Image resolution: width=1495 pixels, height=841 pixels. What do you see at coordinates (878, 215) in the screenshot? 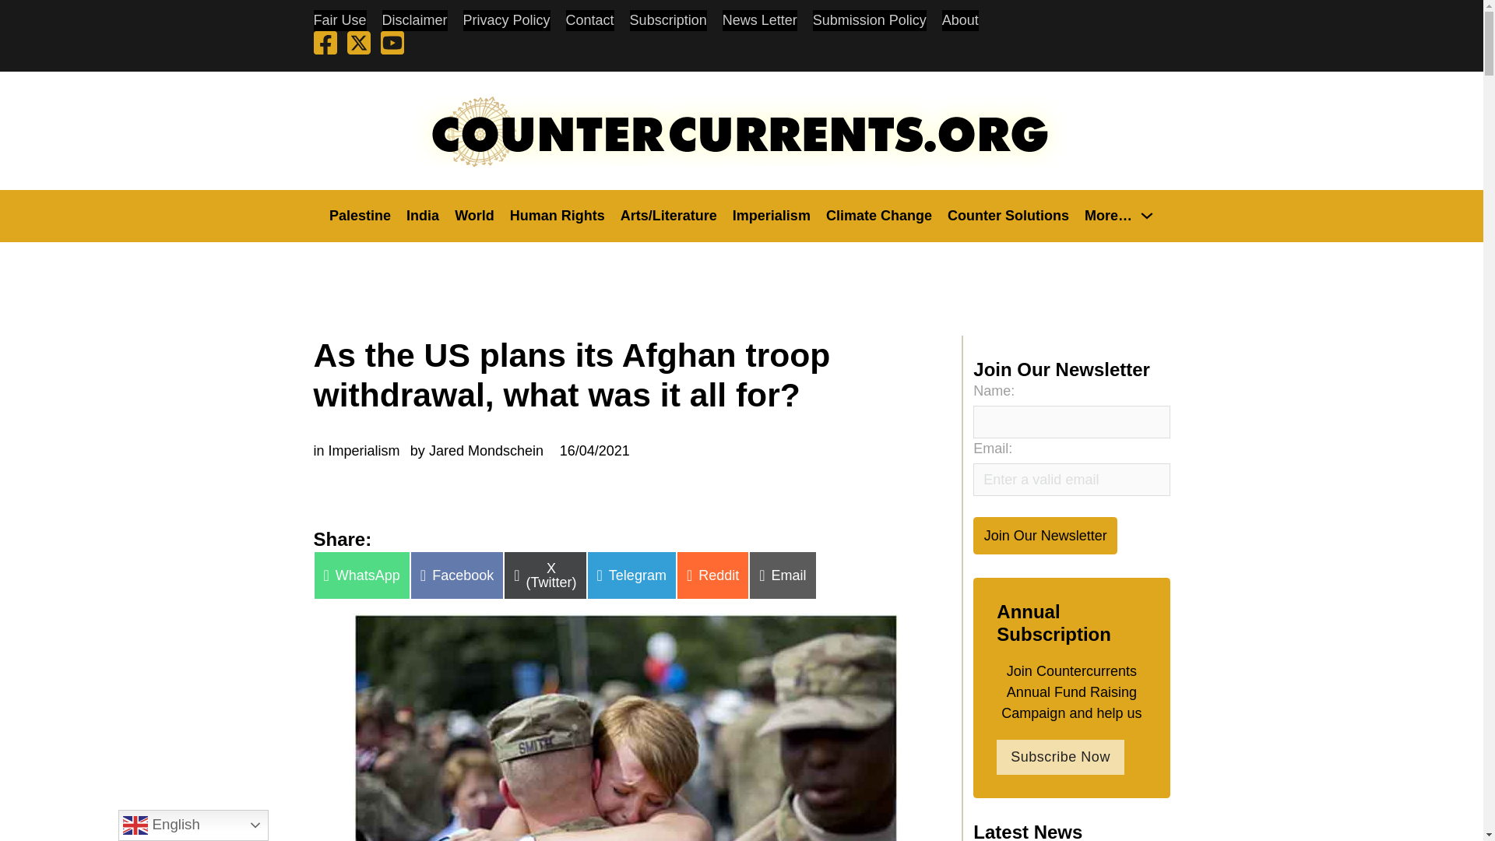
I see `Climate Change` at bounding box center [878, 215].